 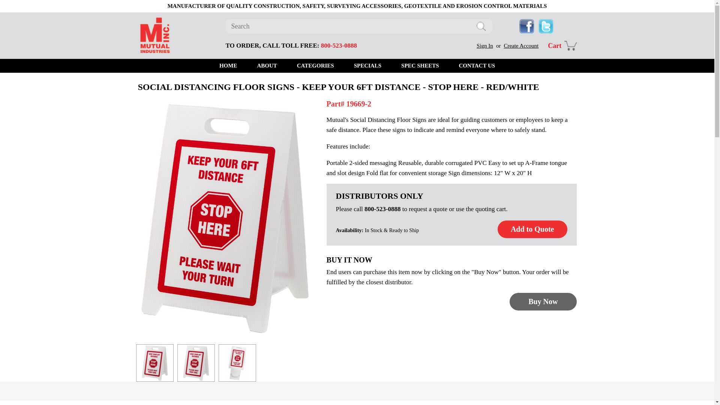 I want to click on Buy Now, so click(x=543, y=301).